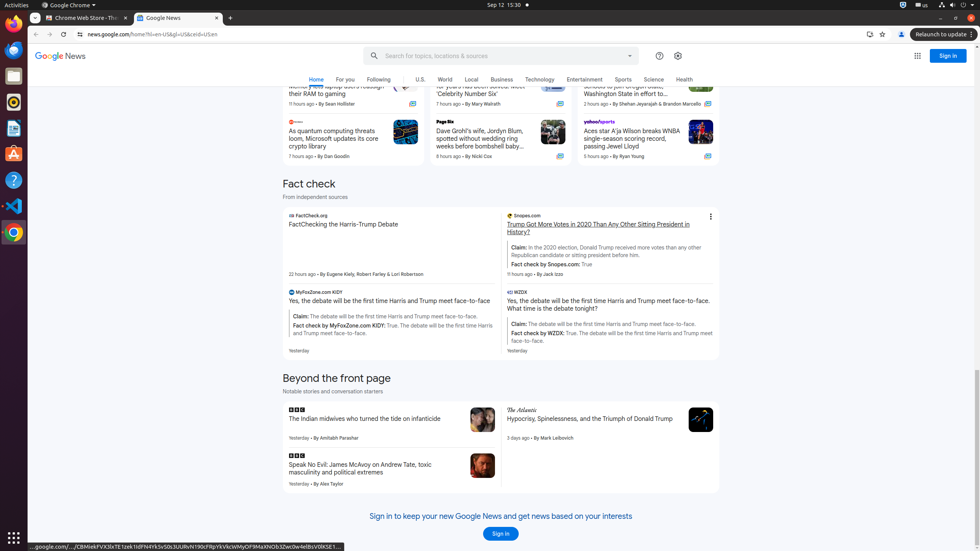 This screenshot has height=551, width=980. What do you see at coordinates (492, 293) in the screenshot?
I see `More - Yes, the debate will be the first time Harris and Trump meet face-to-face` at bounding box center [492, 293].